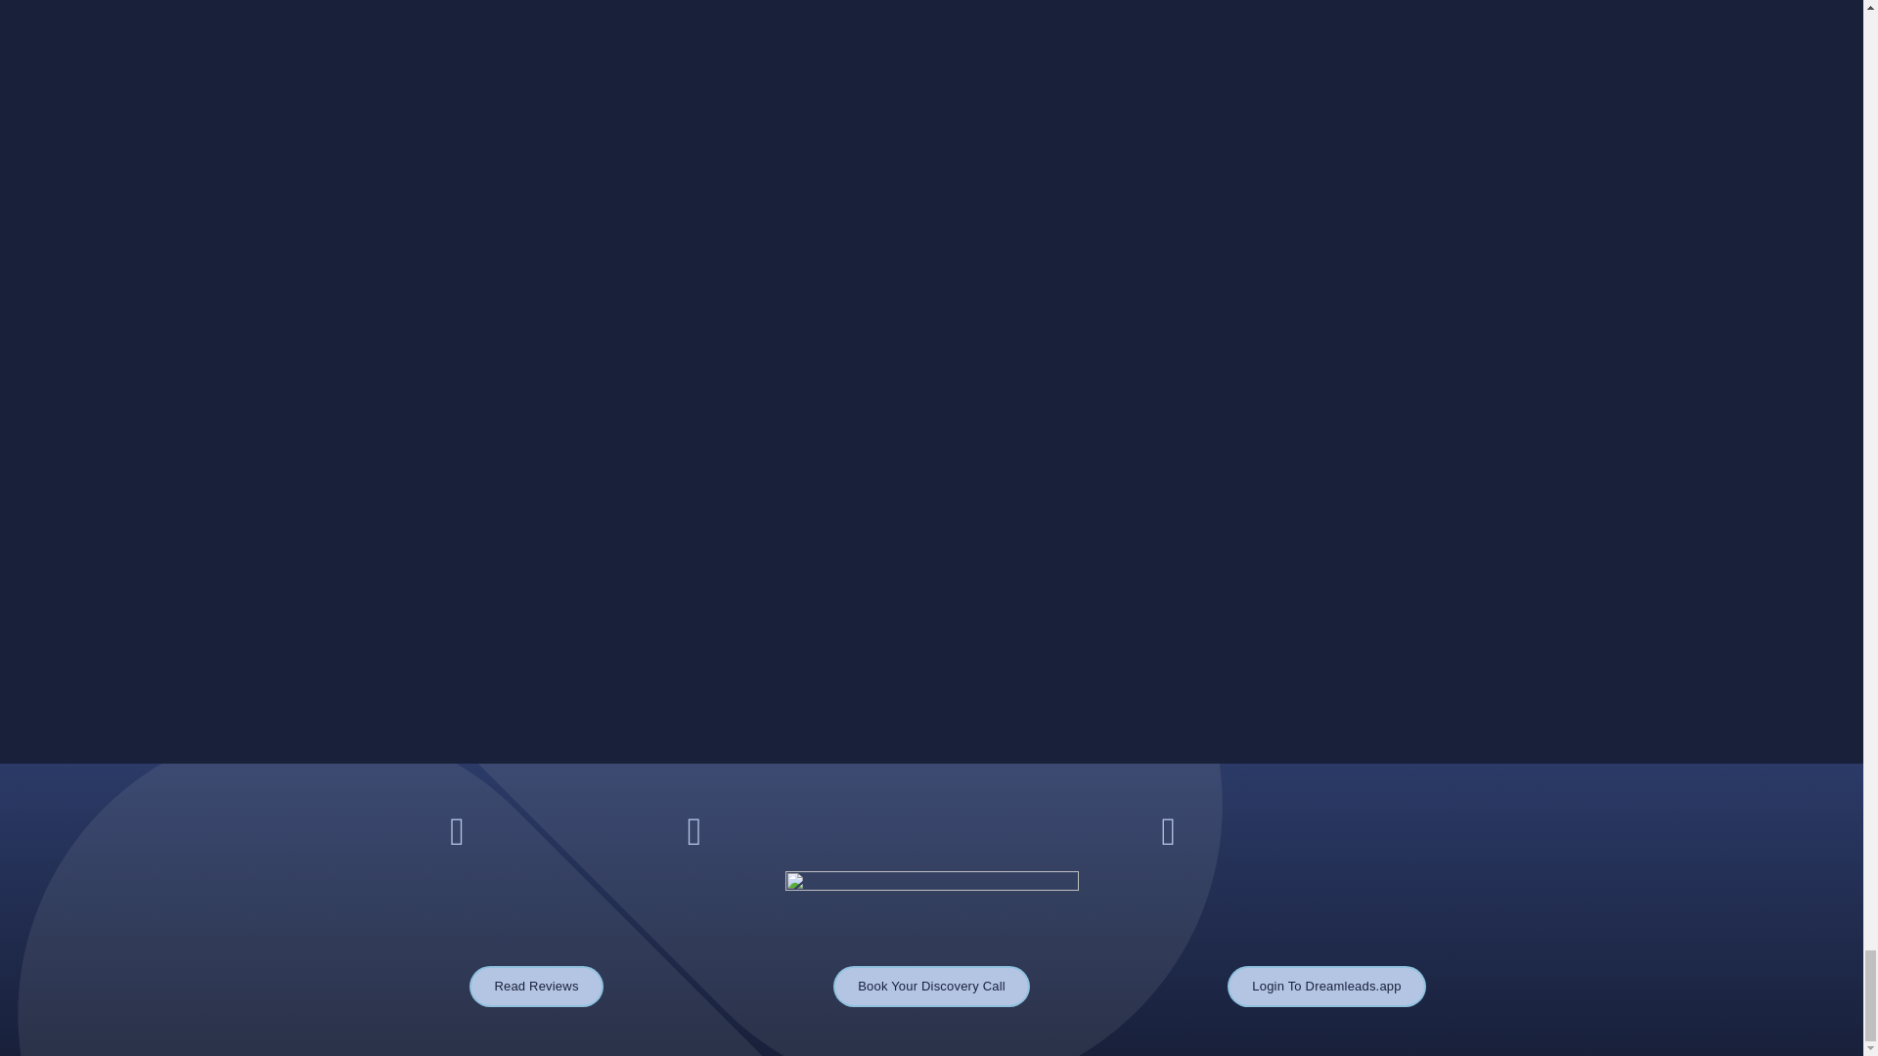  I want to click on Read Reviews, so click(536, 987).